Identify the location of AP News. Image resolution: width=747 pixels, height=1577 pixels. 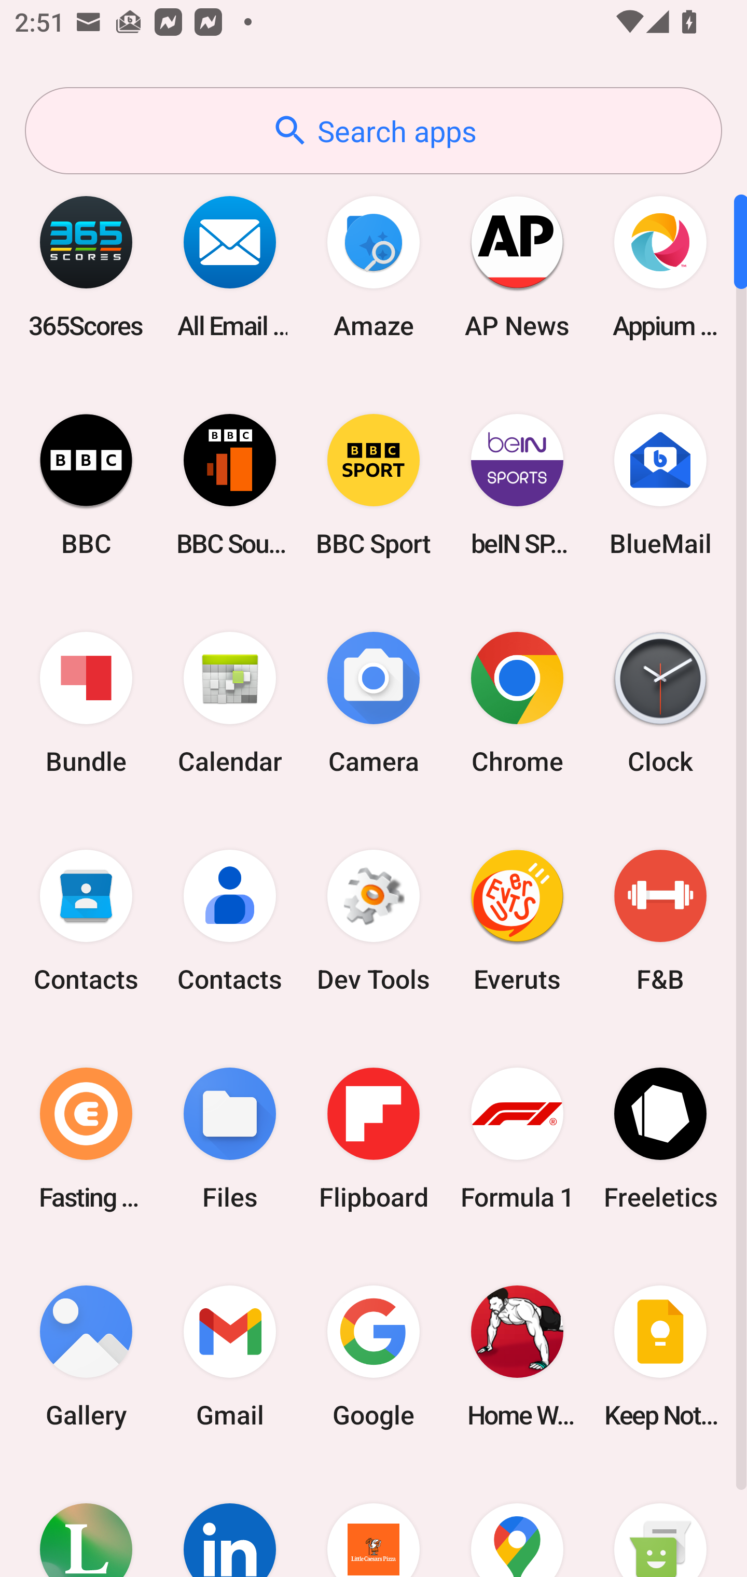
(517, 267).